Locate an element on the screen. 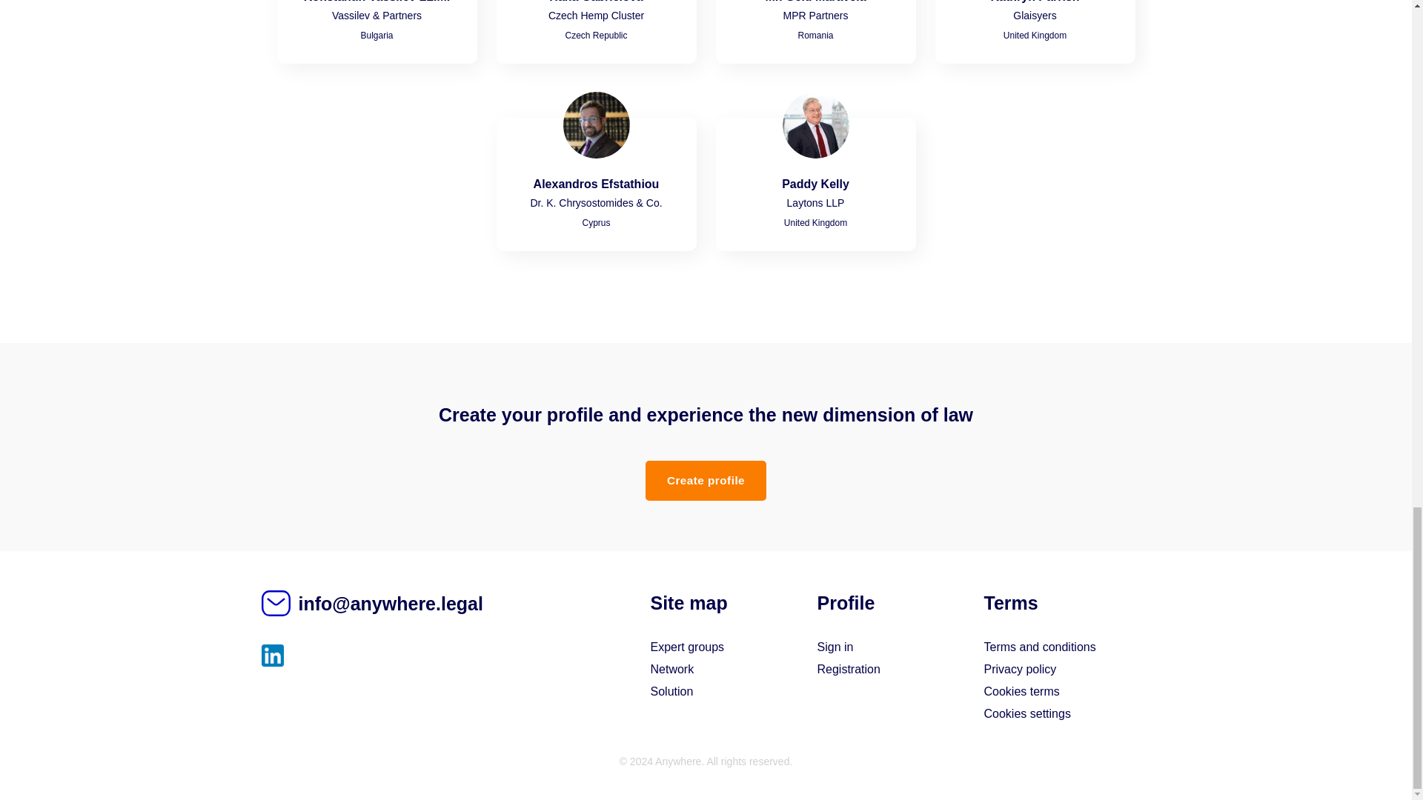 Image resolution: width=1423 pixels, height=800 pixels. Solution is located at coordinates (671, 690).